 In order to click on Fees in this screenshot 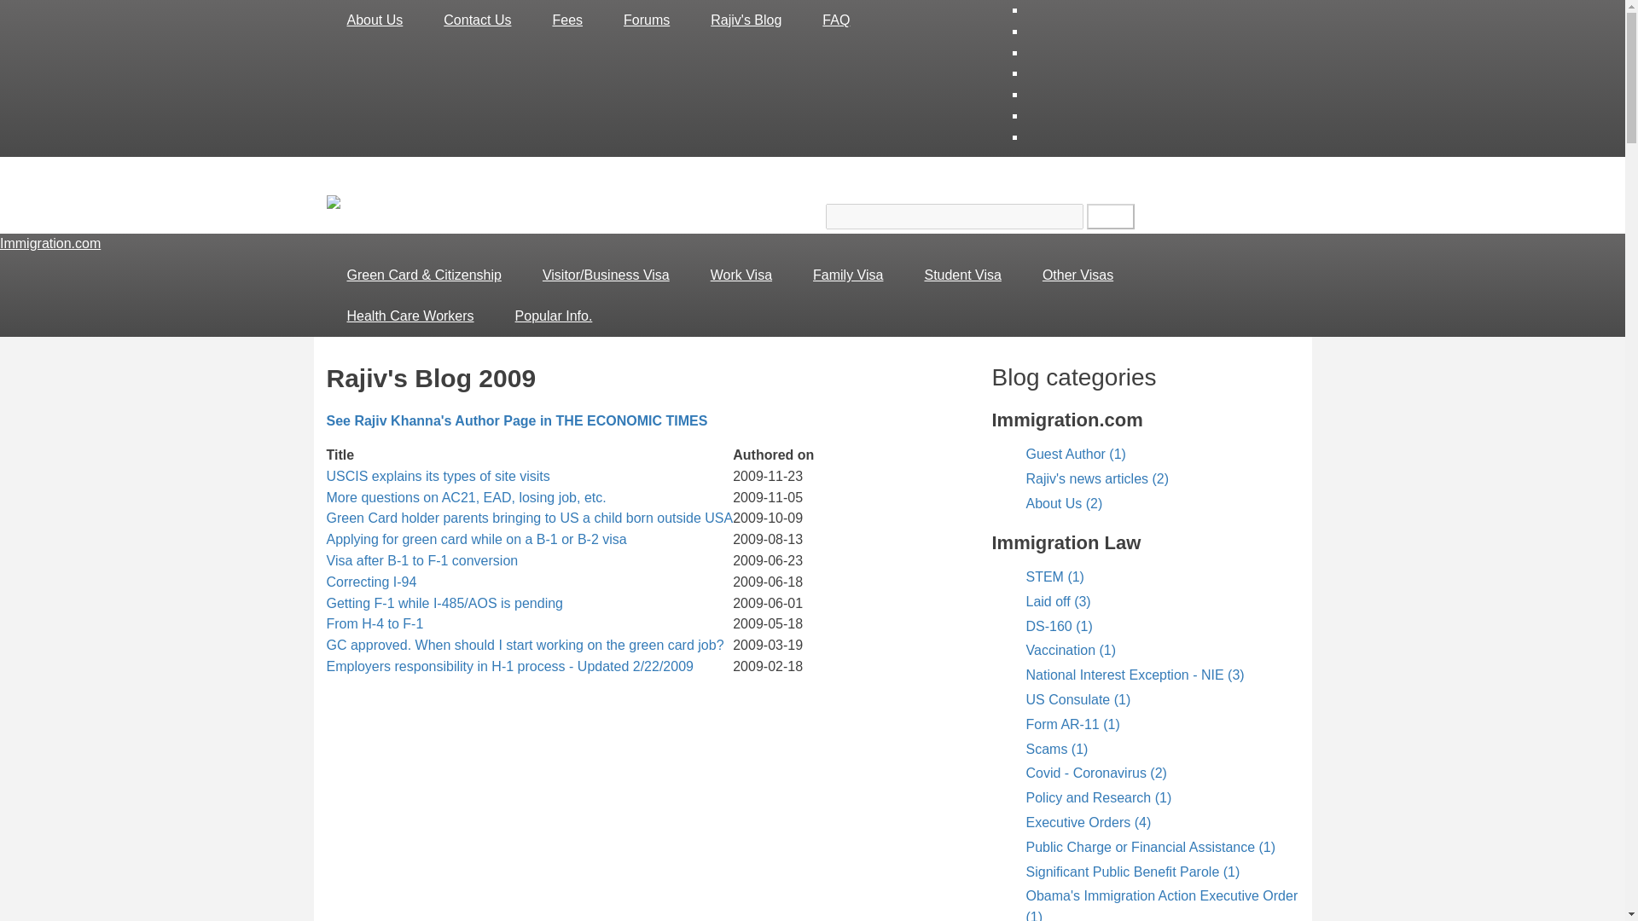, I will do `click(566, 20)`.